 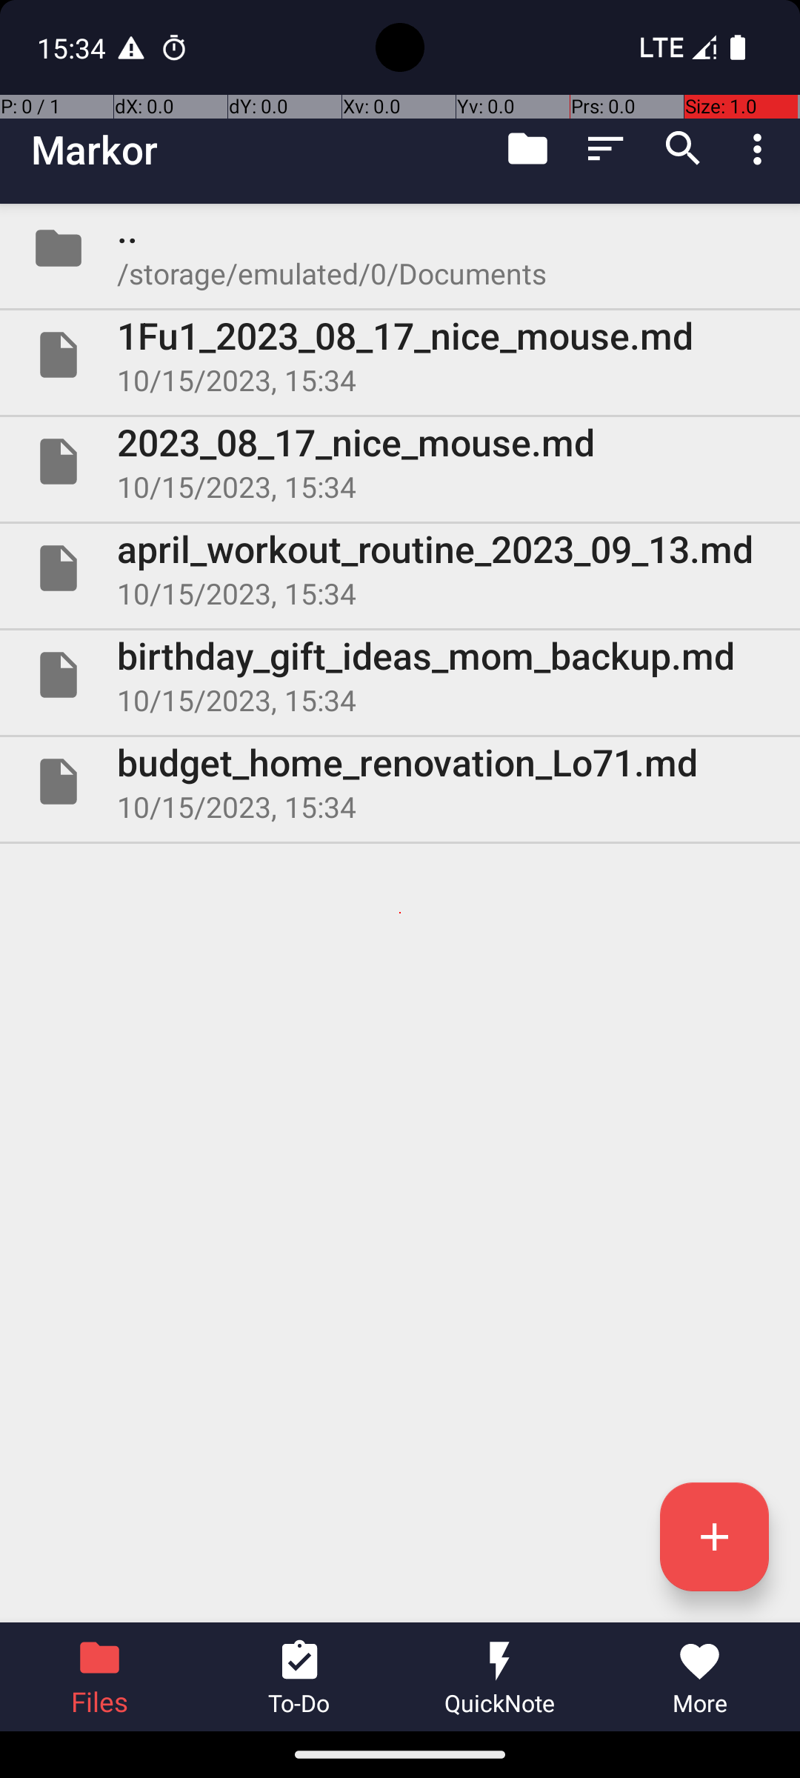 I want to click on File 2023_08_17_nice_mouse.md , so click(x=400, y=462).